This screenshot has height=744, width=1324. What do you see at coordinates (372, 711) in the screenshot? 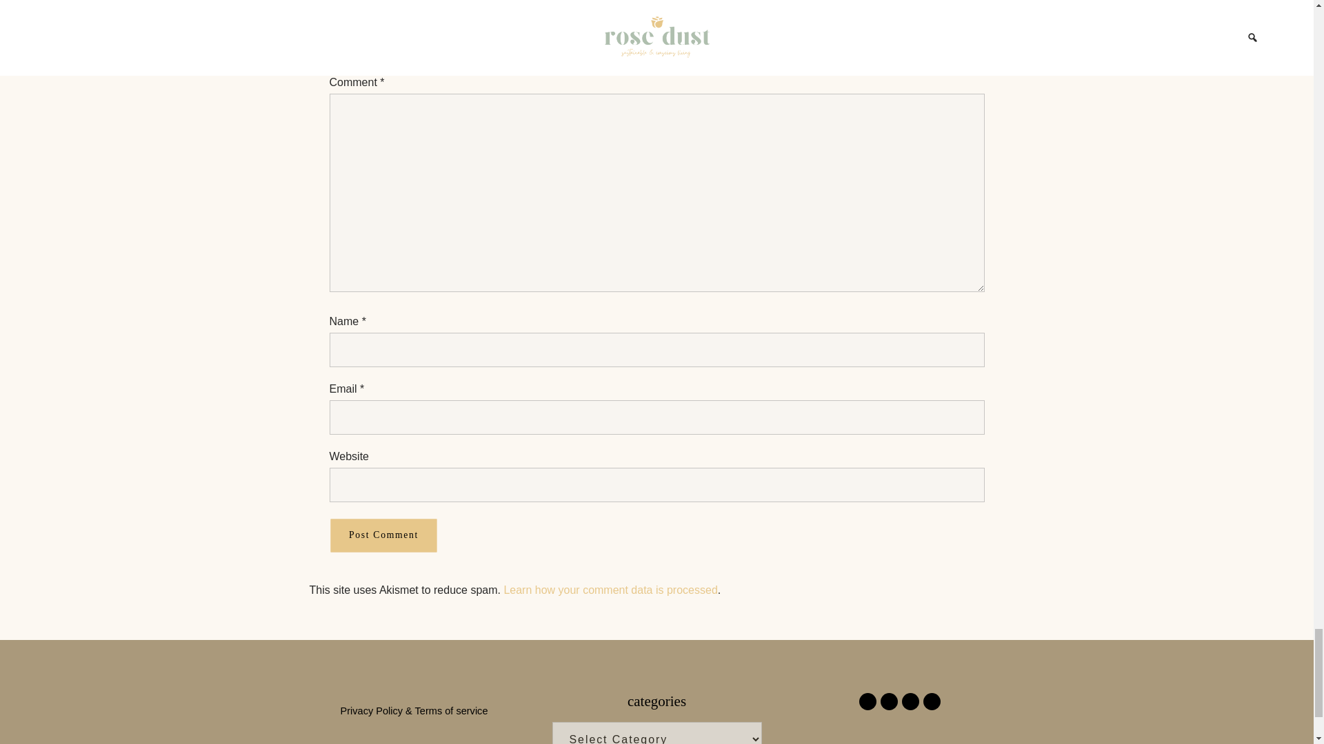
I see `Privacy Policy` at bounding box center [372, 711].